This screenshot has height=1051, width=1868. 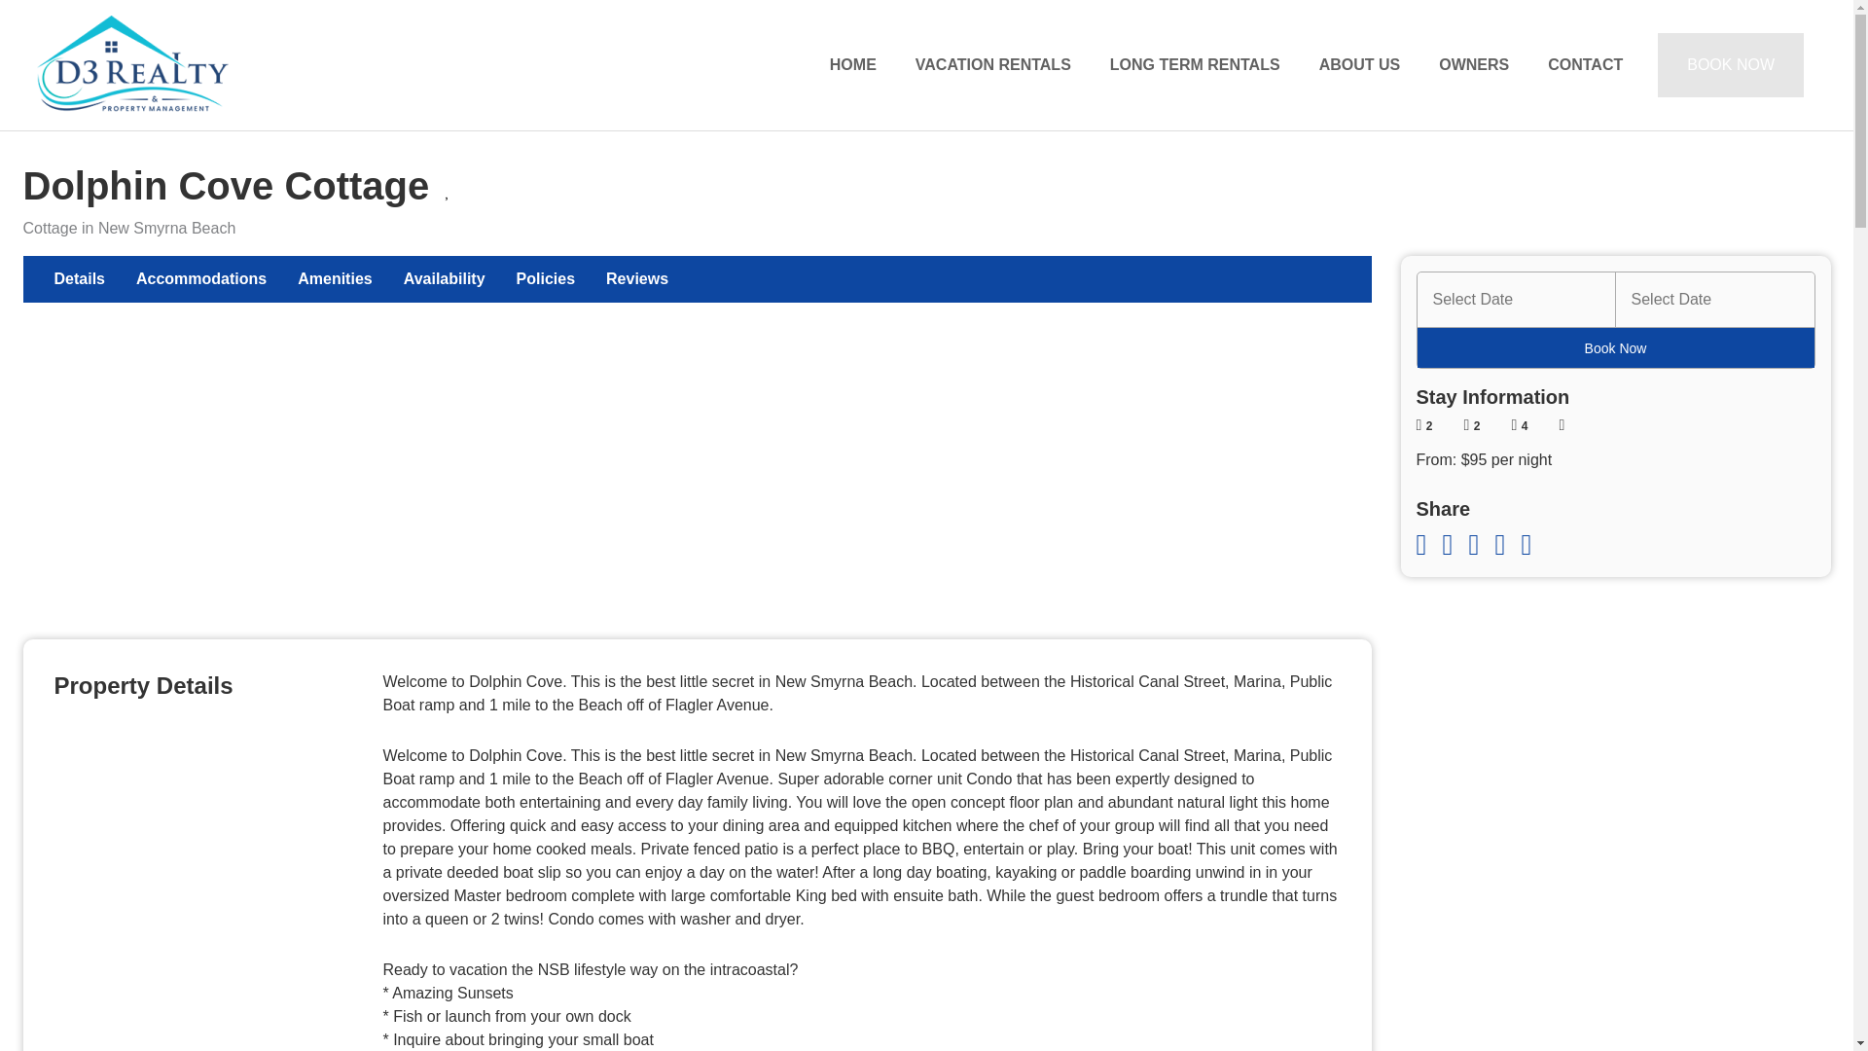 What do you see at coordinates (334, 279) in the screenshot?
I see `Amenities` at bounding box center [334, 279].